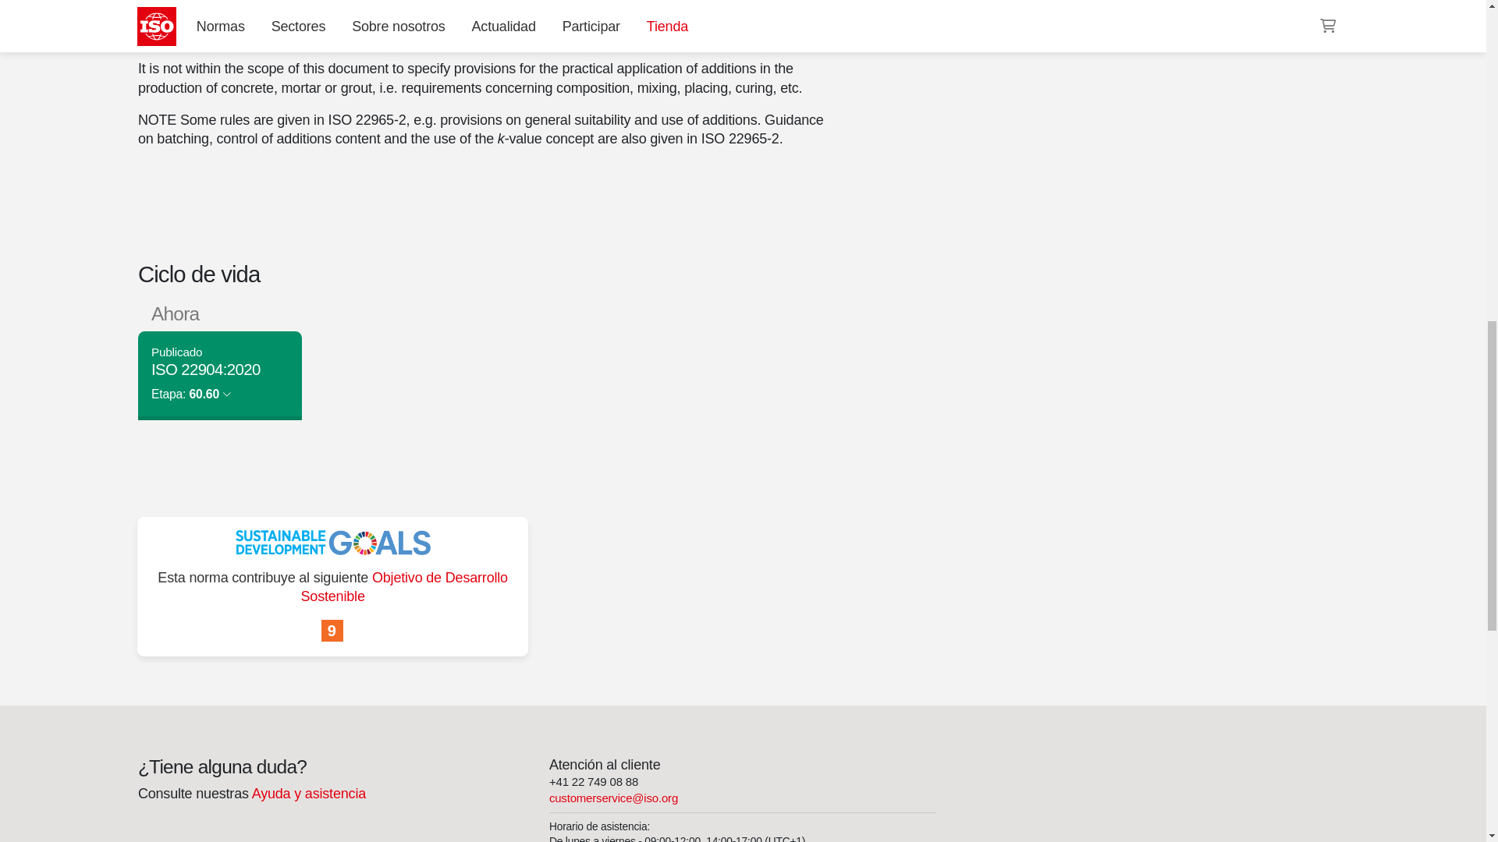  Describe the element at coordinates (984, 6) in the screenshot. I see `RSS` at that location.